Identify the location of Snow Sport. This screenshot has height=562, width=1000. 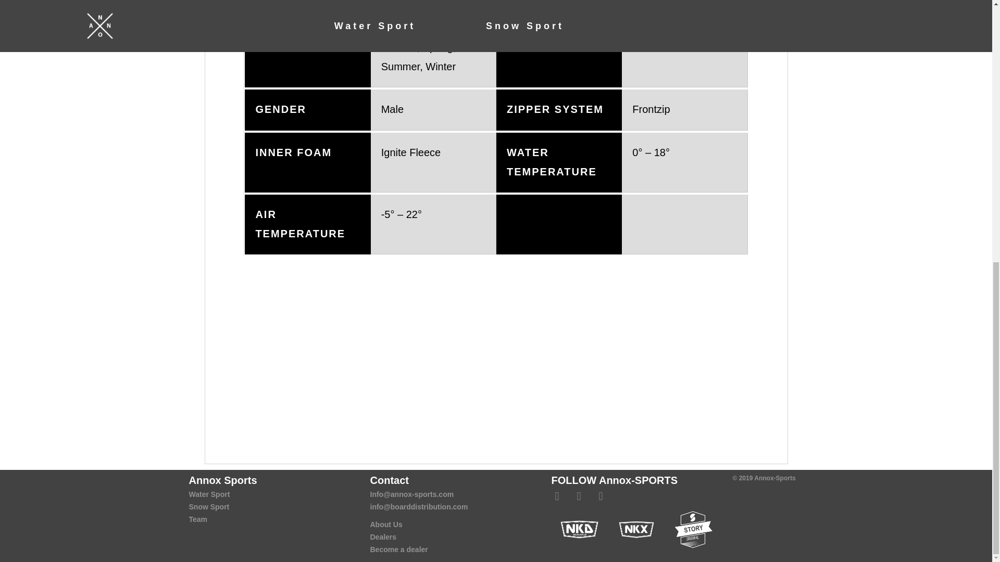
(208, 506).